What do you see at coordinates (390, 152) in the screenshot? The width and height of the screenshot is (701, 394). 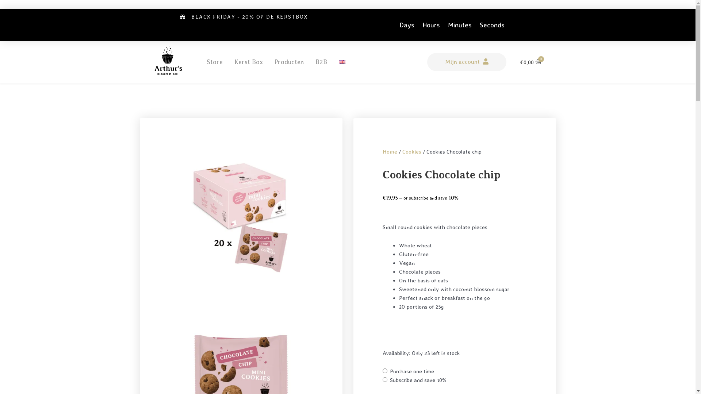 I see `Home` at bounding box center [390, 152].